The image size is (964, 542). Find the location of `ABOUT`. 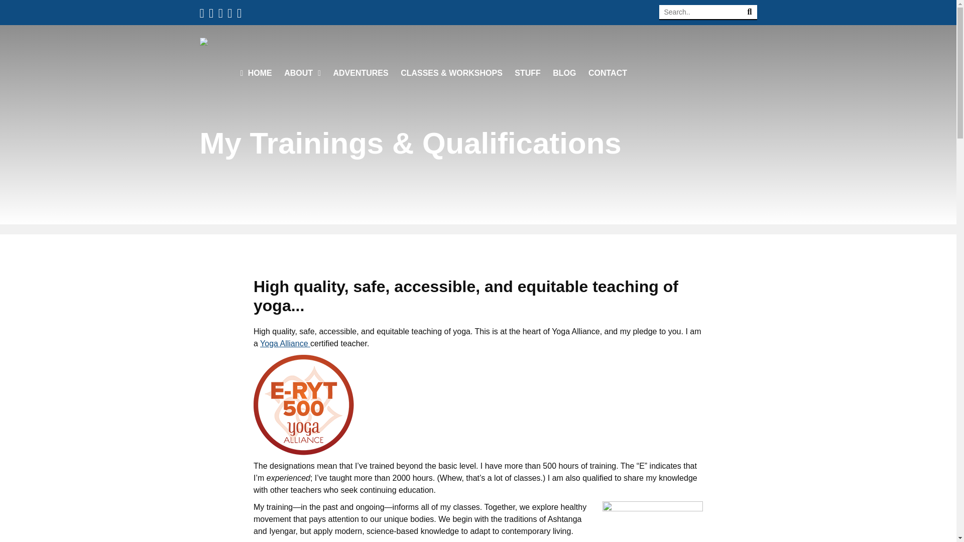

ABOUT is located at coordinates (302, 73).